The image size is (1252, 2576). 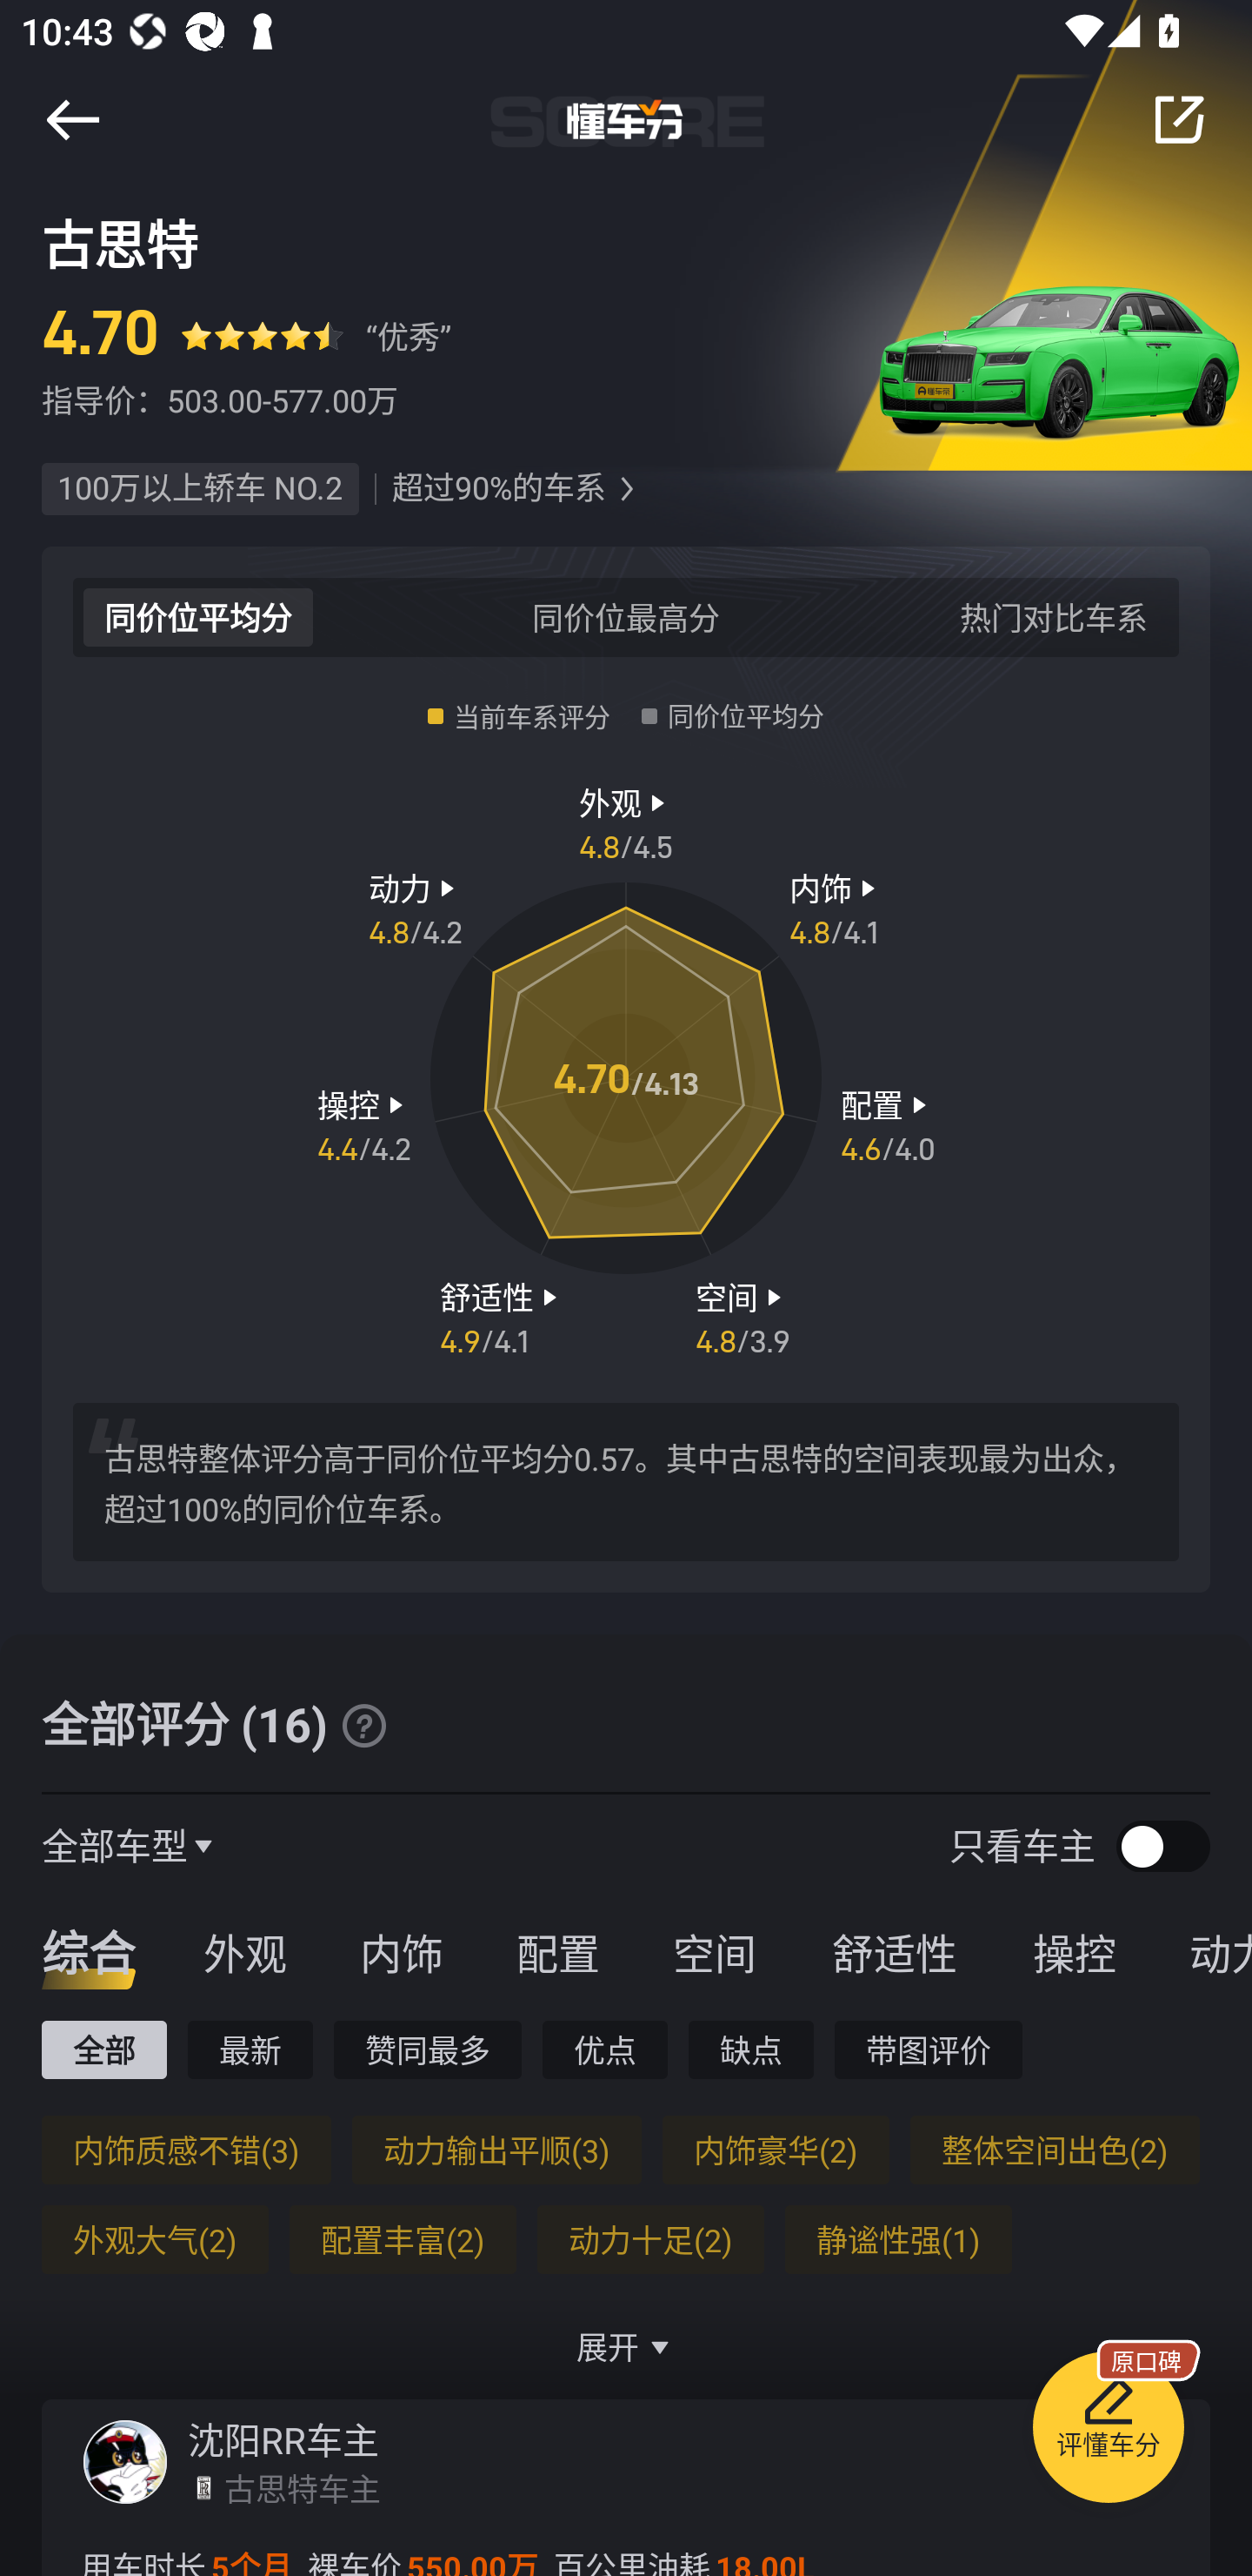 I want to click on 舒适性  4.9 / 4.1, so click(x=502, y=1316).